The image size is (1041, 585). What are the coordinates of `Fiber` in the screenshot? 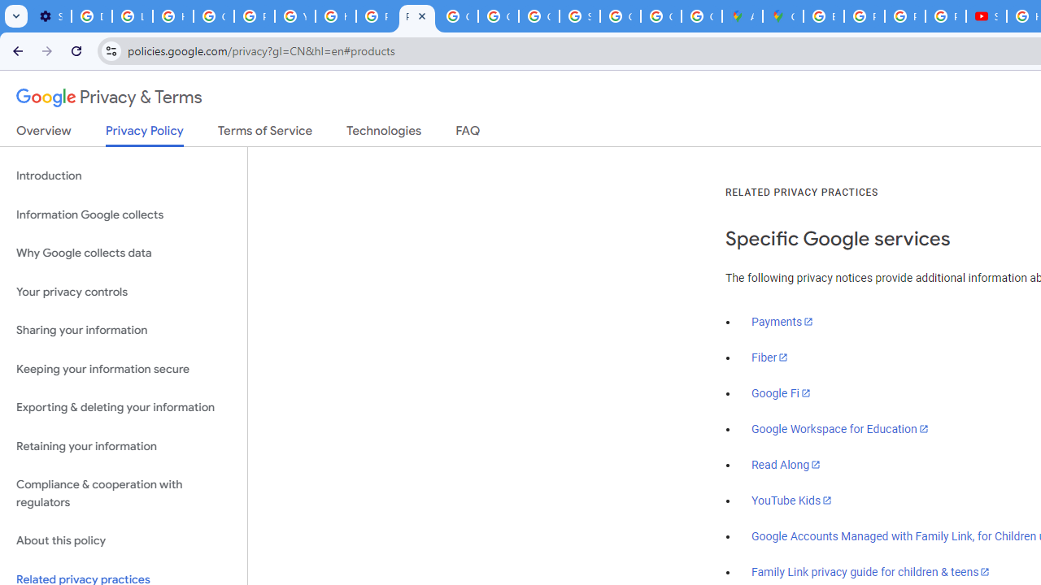 It's located at (770, 357).